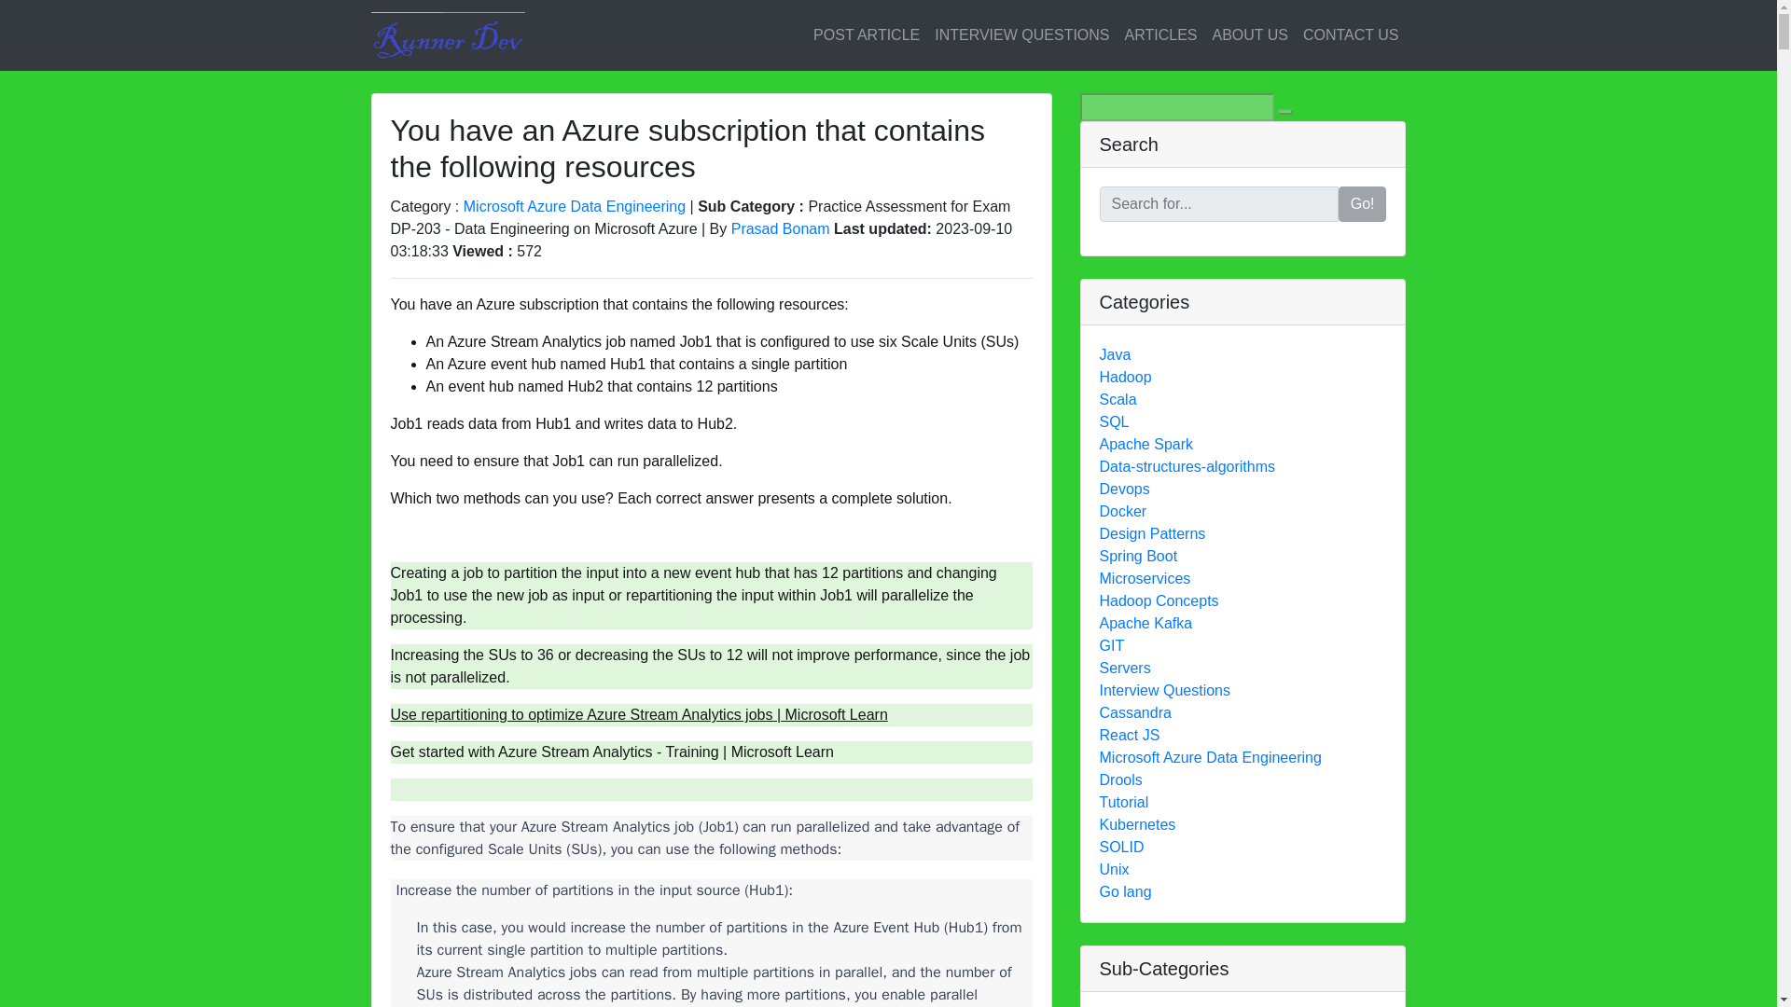 This screenshot has height=1007, width=1791. Describe the element at coordinates (1145, 444) in the screenshot. I see `Apache Spark` at that location.